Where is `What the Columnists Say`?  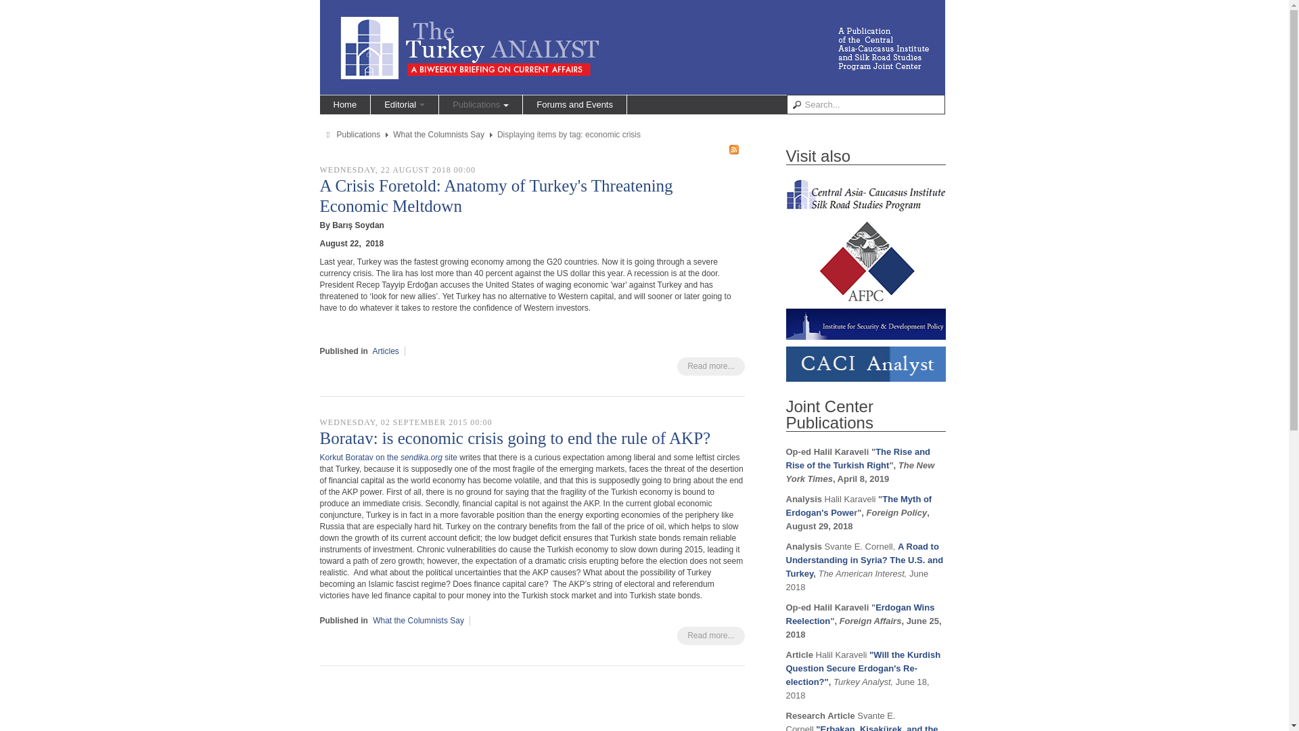 What the Columnists Say is located at coordinates (418, 621).